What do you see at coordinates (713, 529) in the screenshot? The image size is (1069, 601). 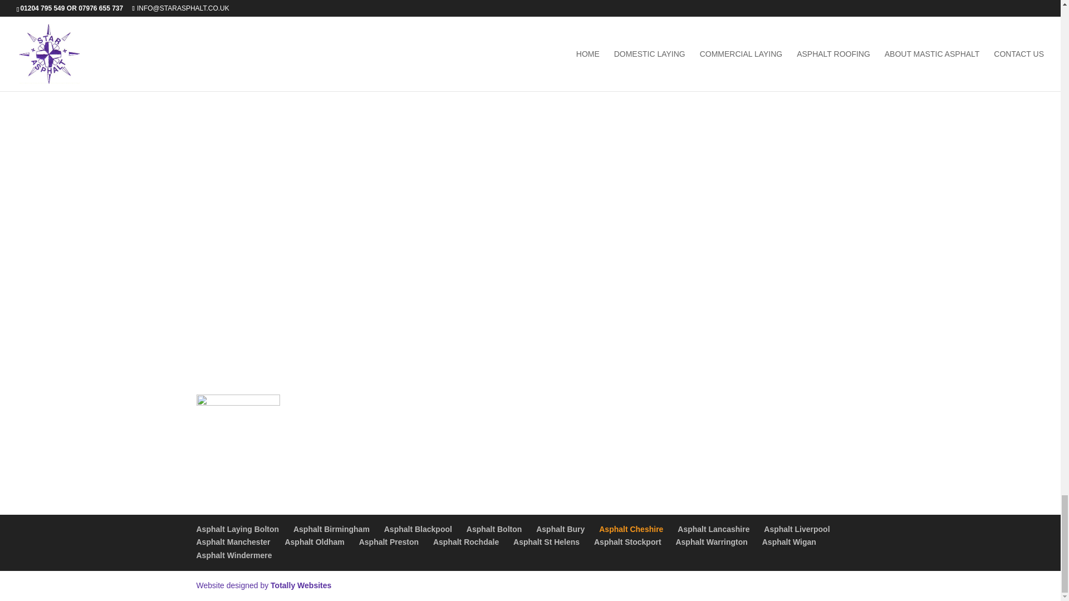 I see `Asphalt Lancashire` at bounding box center [713, 529].